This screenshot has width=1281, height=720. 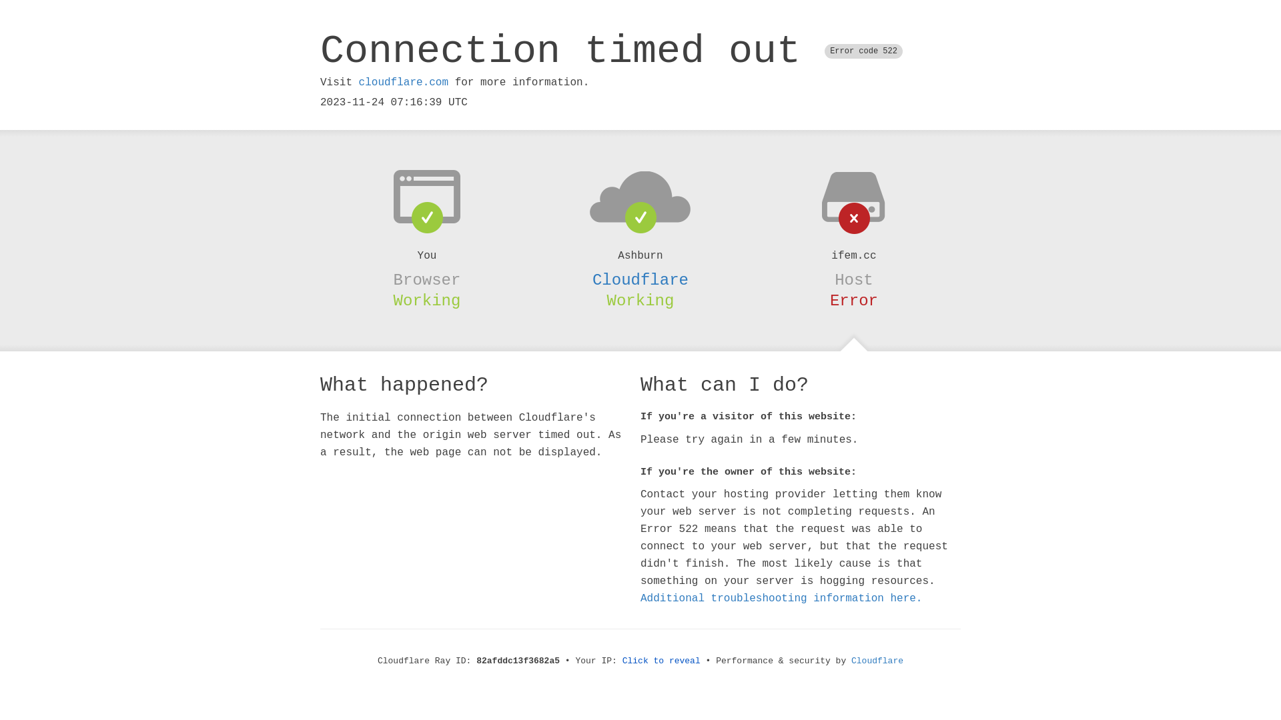 I want to click on Additional troubleshooting information here., so click(x=781, y=599).